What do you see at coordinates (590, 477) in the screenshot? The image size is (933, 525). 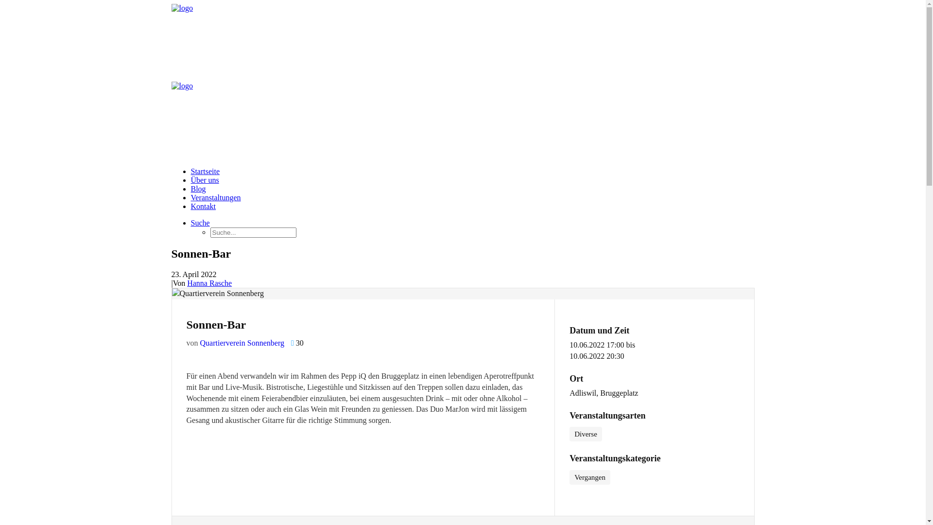 I see `Vergangen` at bounding box center [590, 477].